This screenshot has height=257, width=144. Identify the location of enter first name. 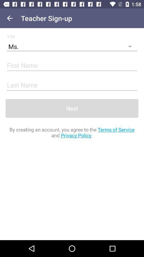
(72, 66).